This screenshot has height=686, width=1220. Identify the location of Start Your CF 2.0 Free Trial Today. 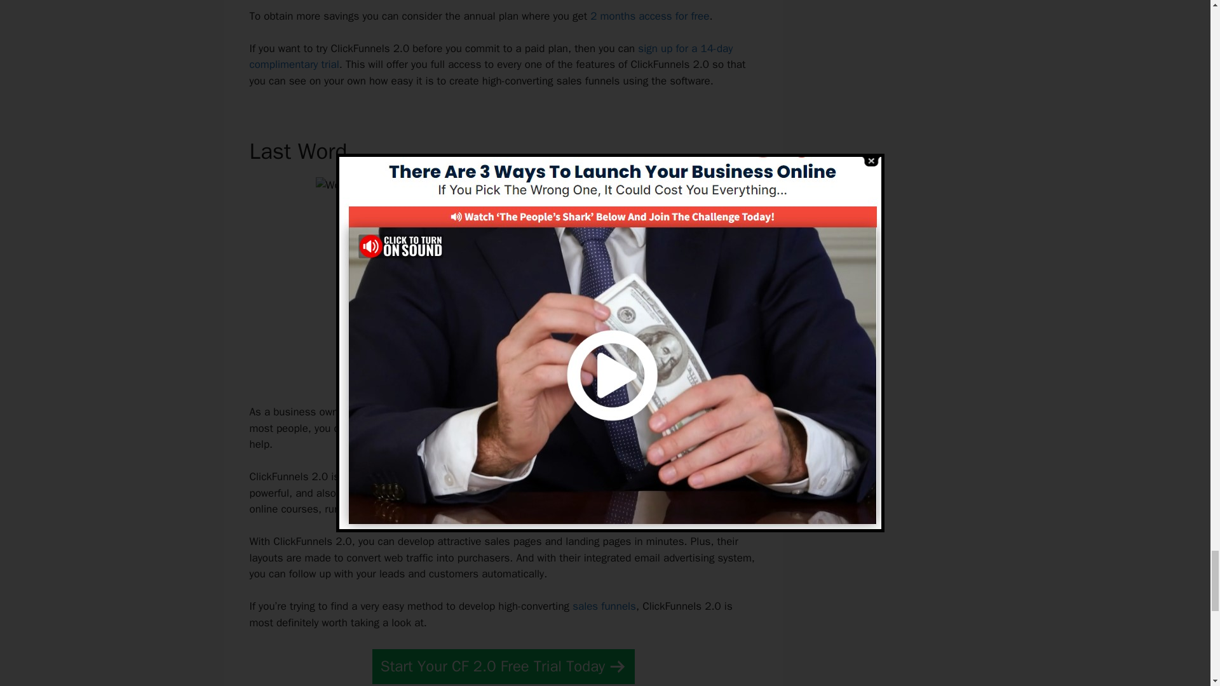
(503, 666).